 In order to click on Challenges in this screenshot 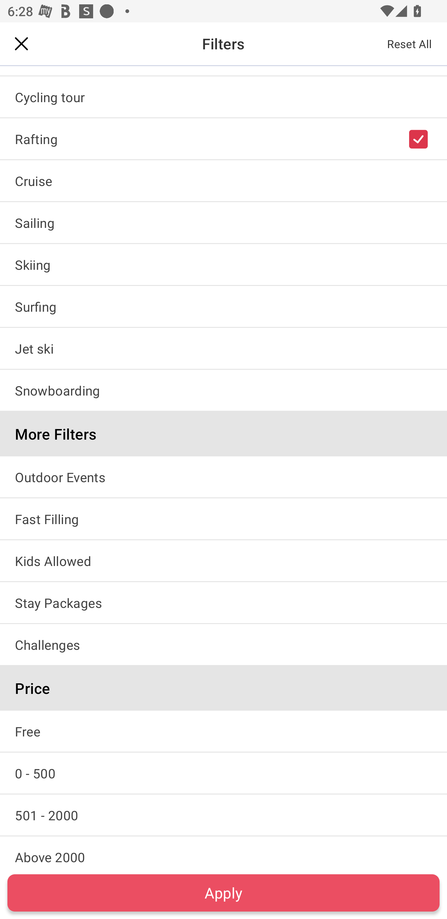, I will do `click(223, 645)`.